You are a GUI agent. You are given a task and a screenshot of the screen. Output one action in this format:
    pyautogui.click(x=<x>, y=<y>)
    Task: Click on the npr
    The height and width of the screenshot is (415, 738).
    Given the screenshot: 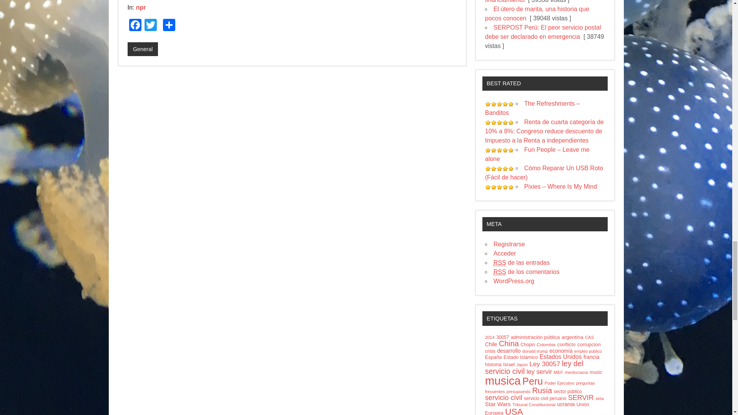 What is the action you would take?
    pyautogui.click(x=141, y=7)
    